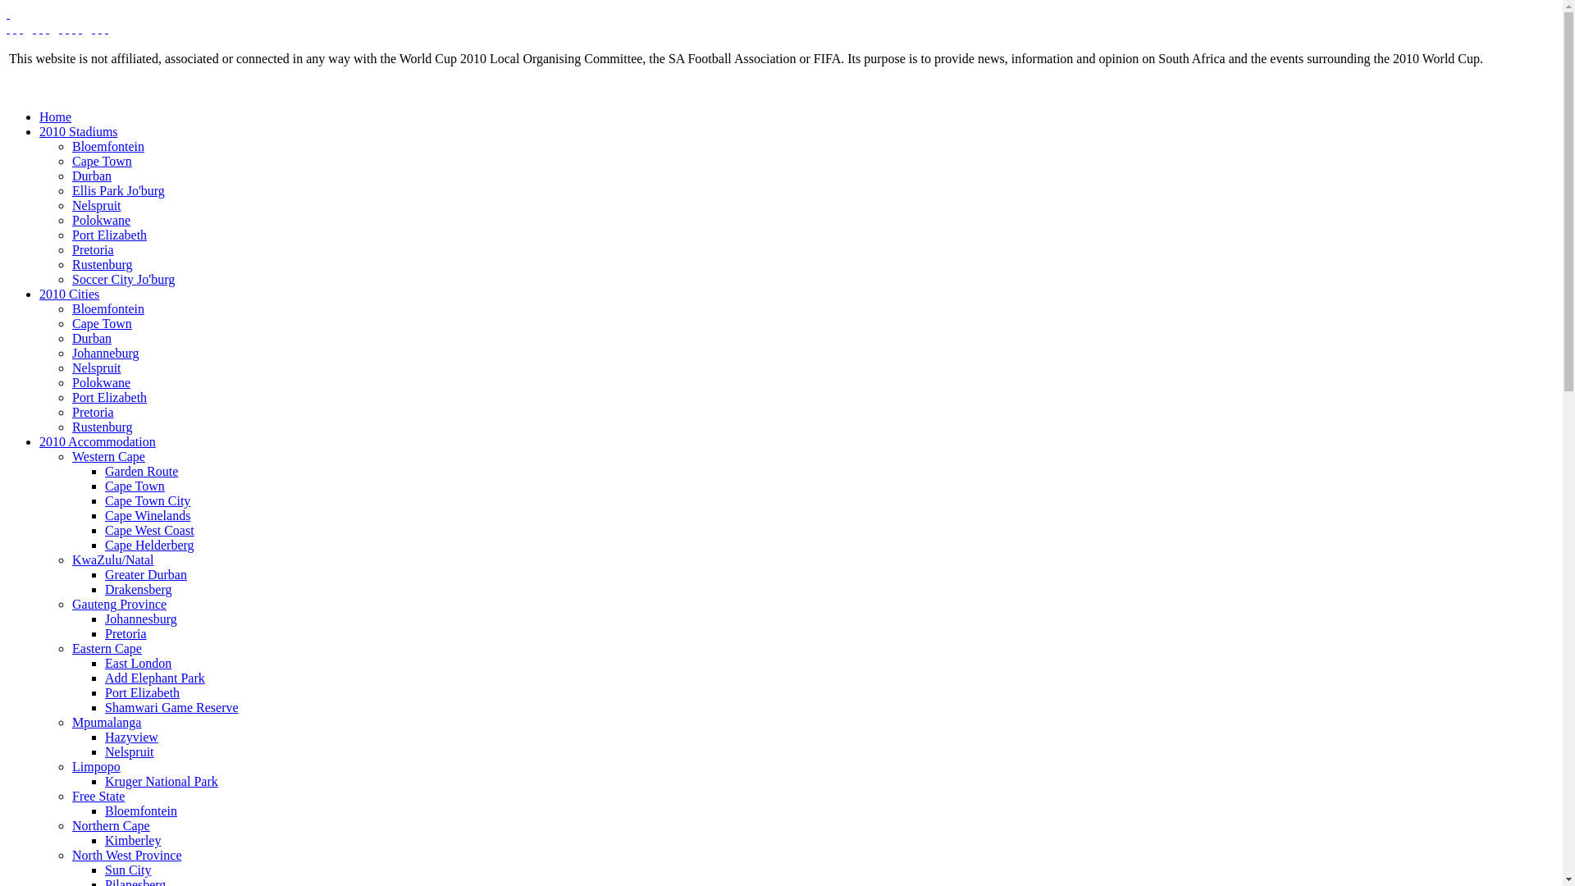 This screenshot has width=1575, height=886. Describe the element at coordinates (67, 28) in the screenshot. I see ` ` at that location.